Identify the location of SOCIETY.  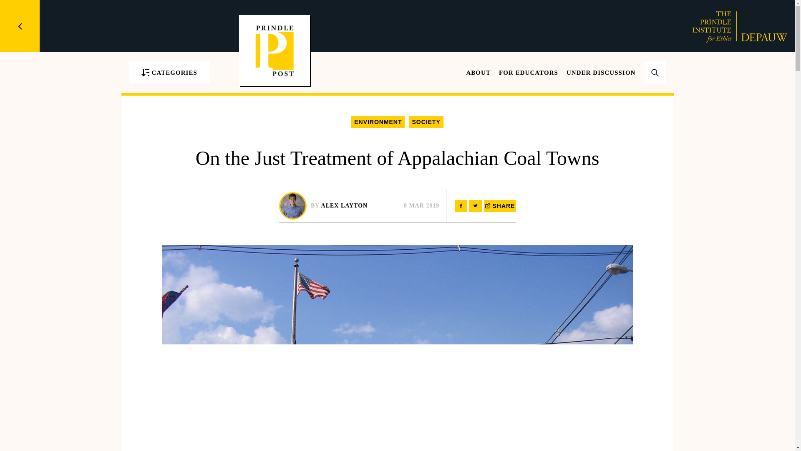
(426, 122).